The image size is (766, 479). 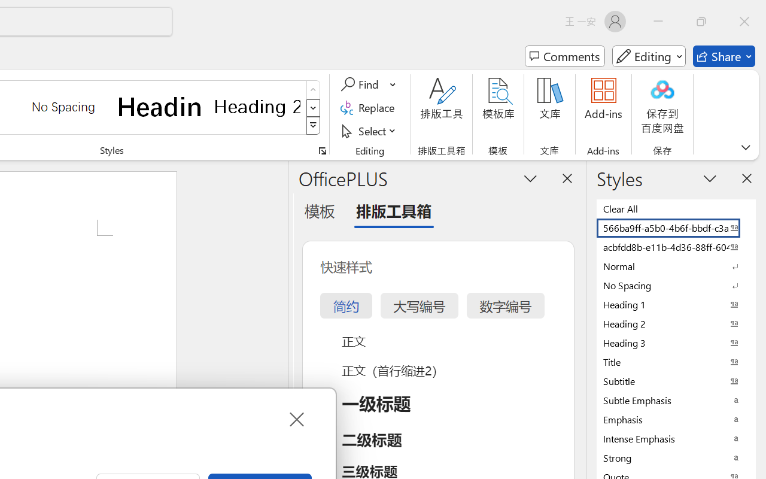 I want to click on Close, so click(x=296, y=419).